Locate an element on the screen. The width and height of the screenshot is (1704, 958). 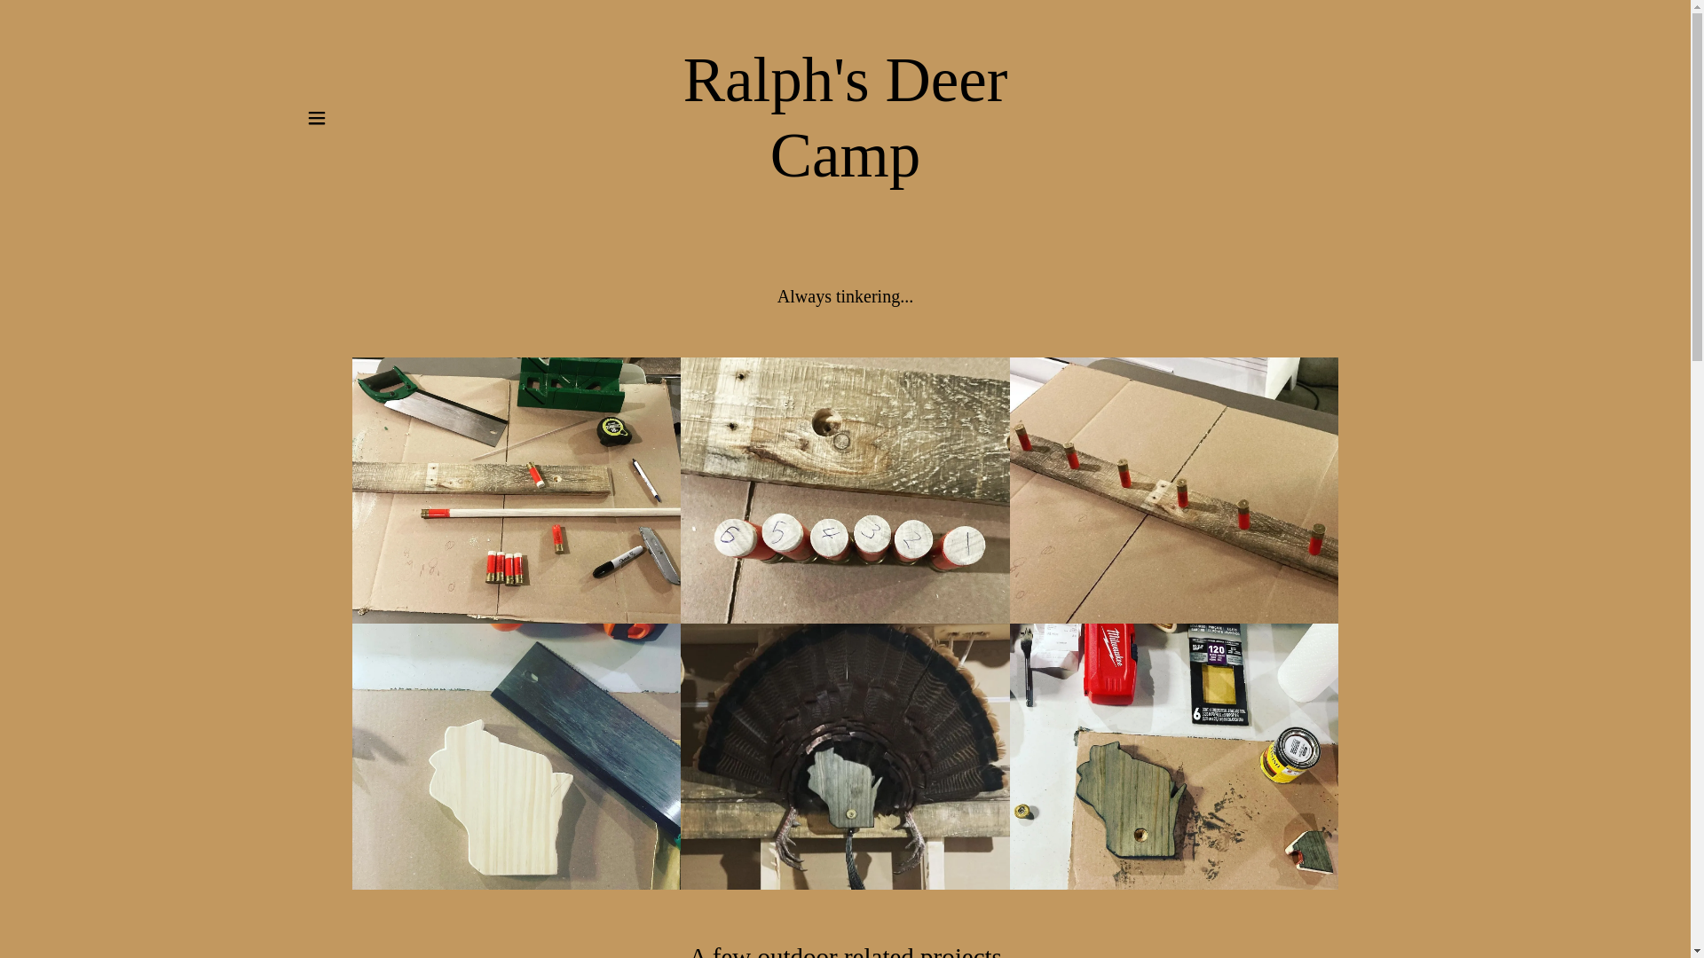
Ralph's Deer Camp is located at coordinates (845, 170).